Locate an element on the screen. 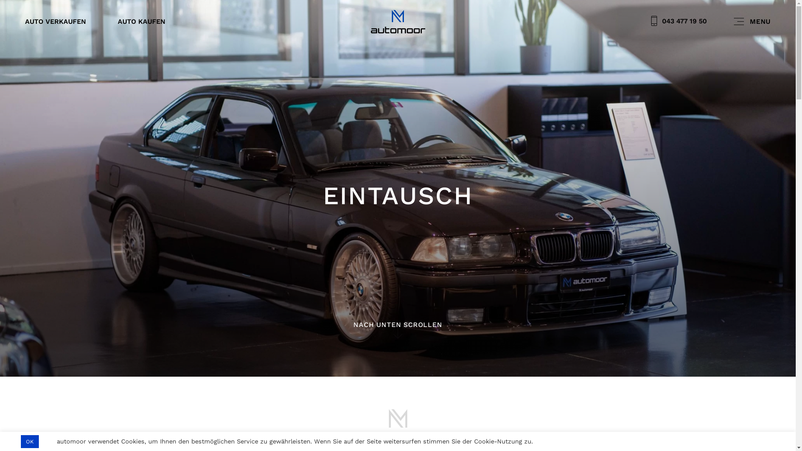 Image resolution: width=802 pixels, height=451 pixels. Deutsch is located at coordinates (127, 359).